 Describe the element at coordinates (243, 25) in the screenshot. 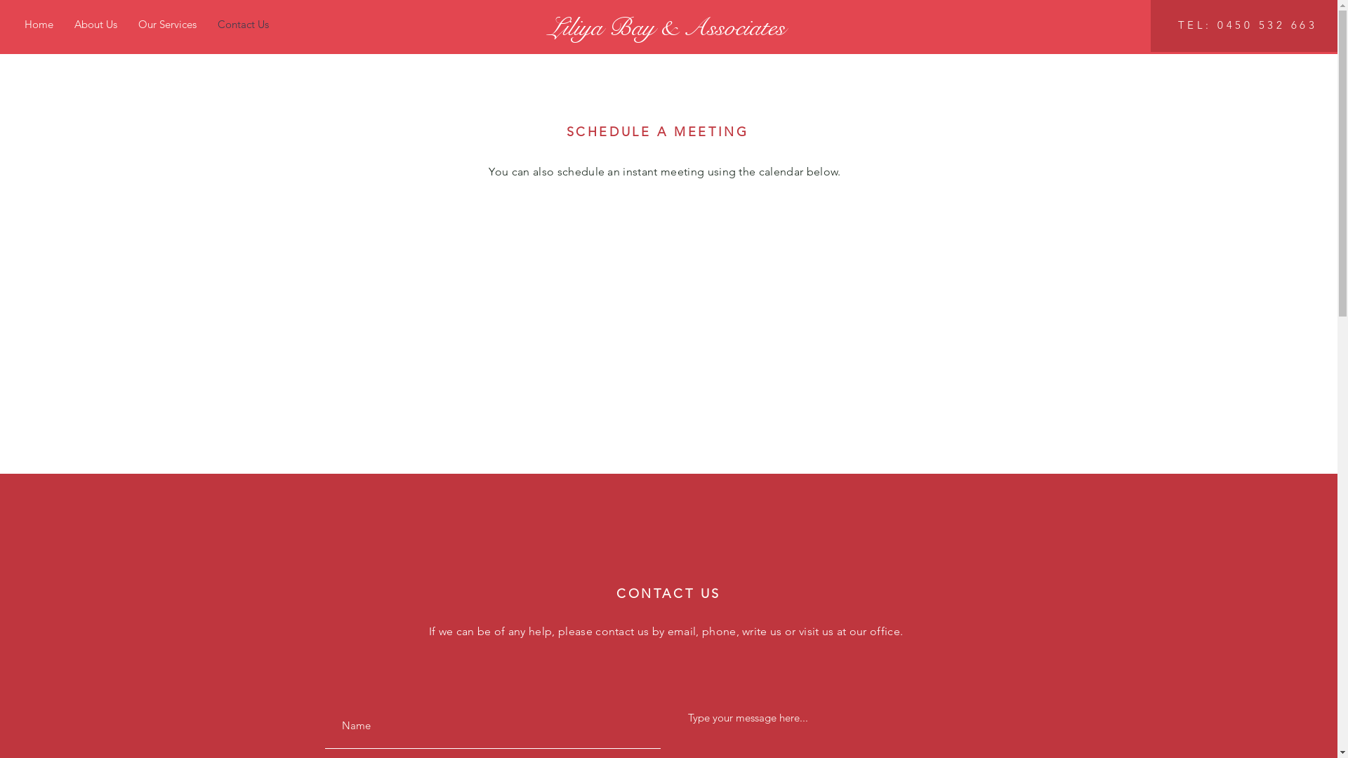

I see `Contact Us` at that location.